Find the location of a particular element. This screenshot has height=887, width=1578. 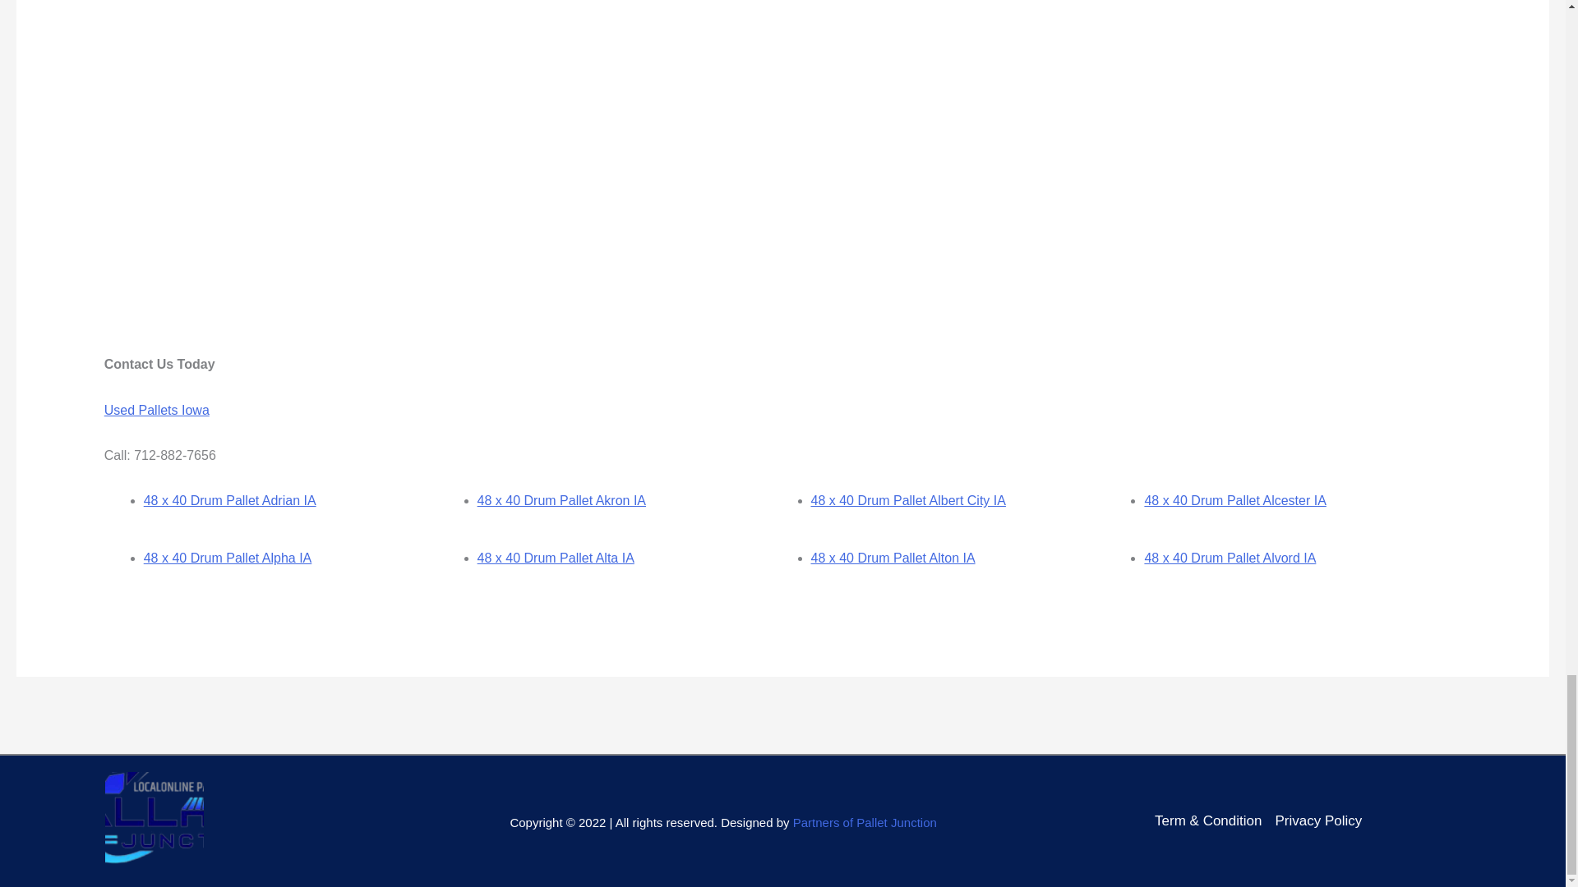

48 x 40 Drum Pallet Alvord IA is located at coordinates (1230, 557).